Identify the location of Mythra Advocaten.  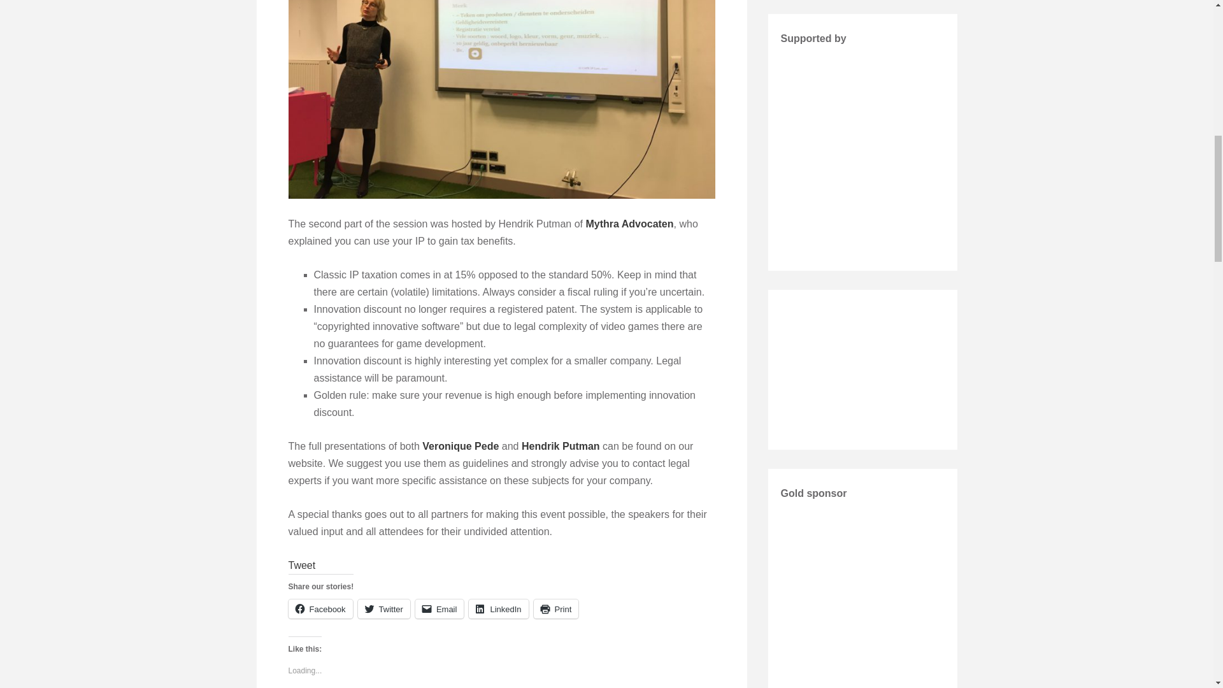
(629, 224).